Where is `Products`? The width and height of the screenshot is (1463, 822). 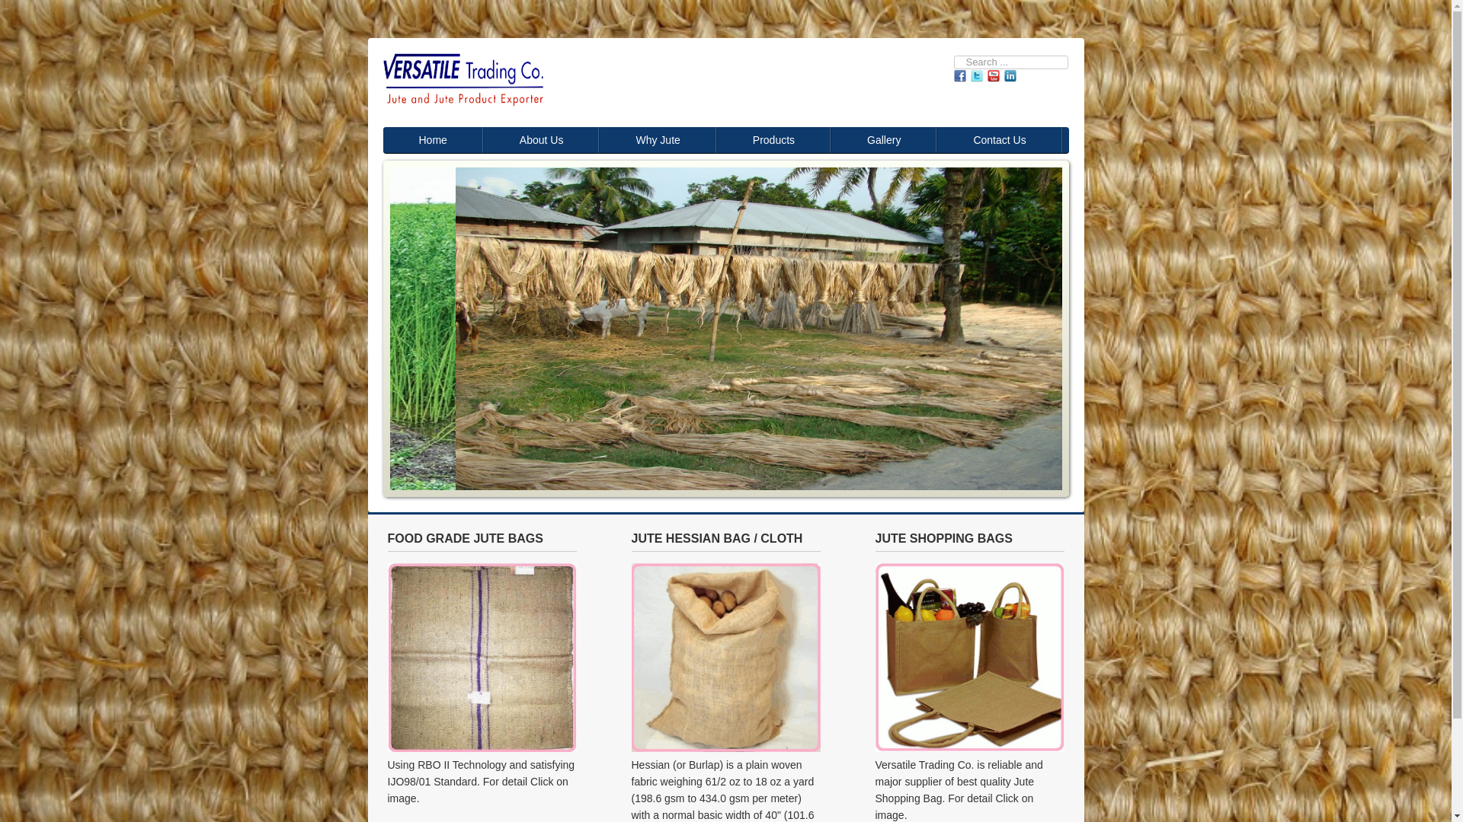 Products is located at coordinates (774, 140).